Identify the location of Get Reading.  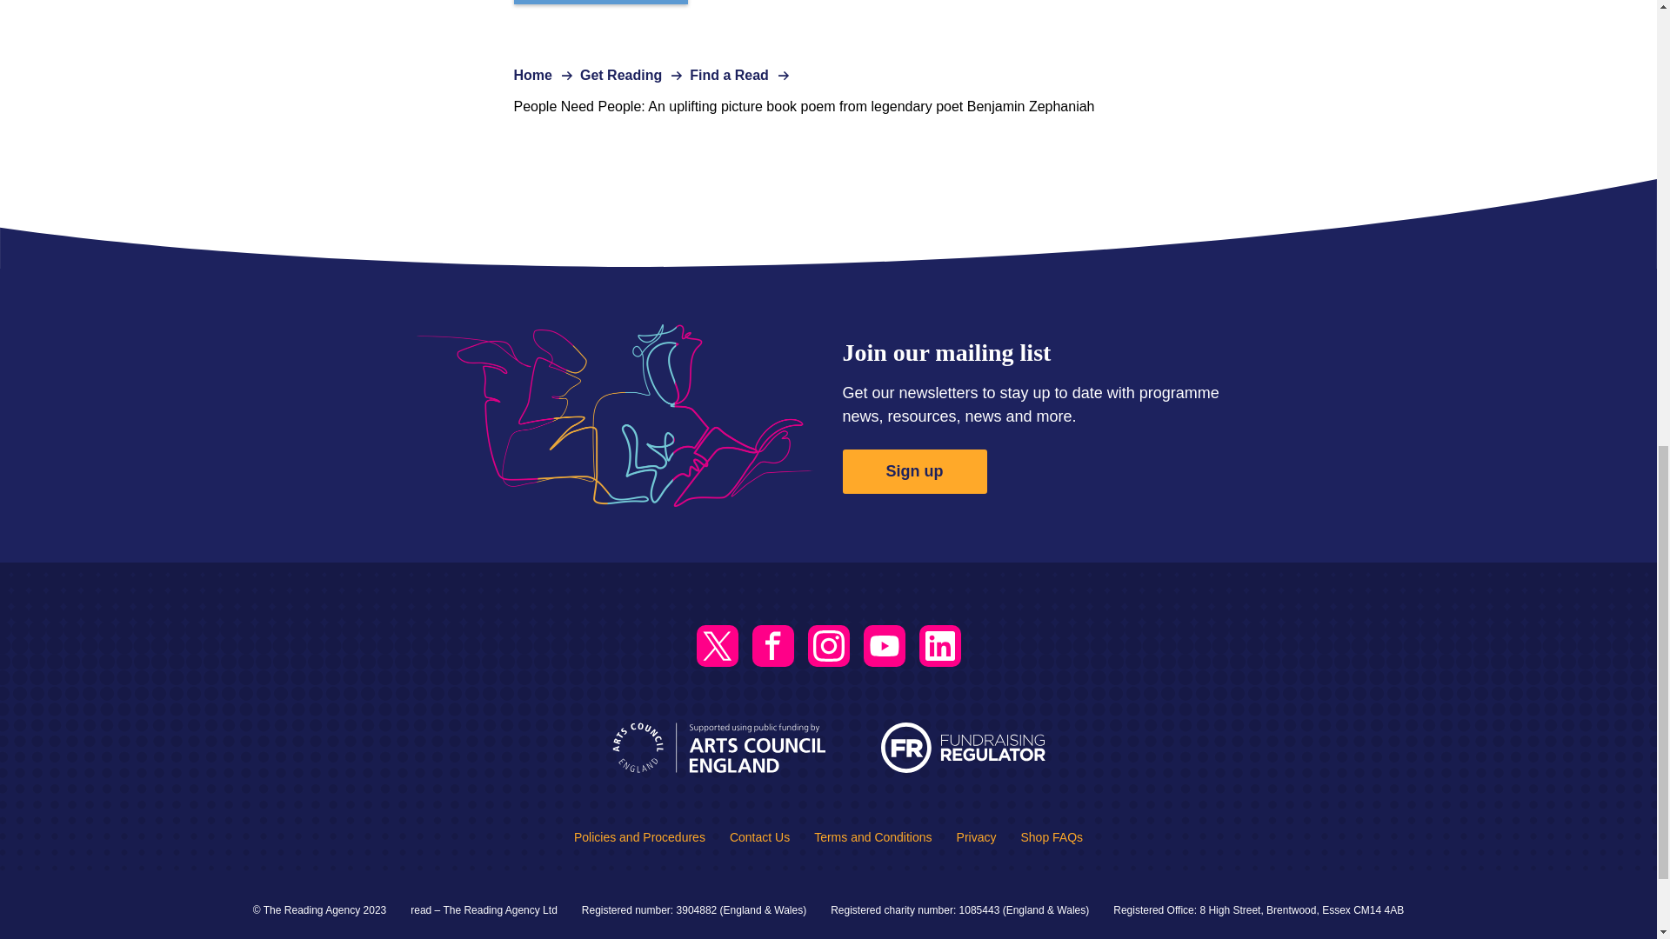
(620, 75).